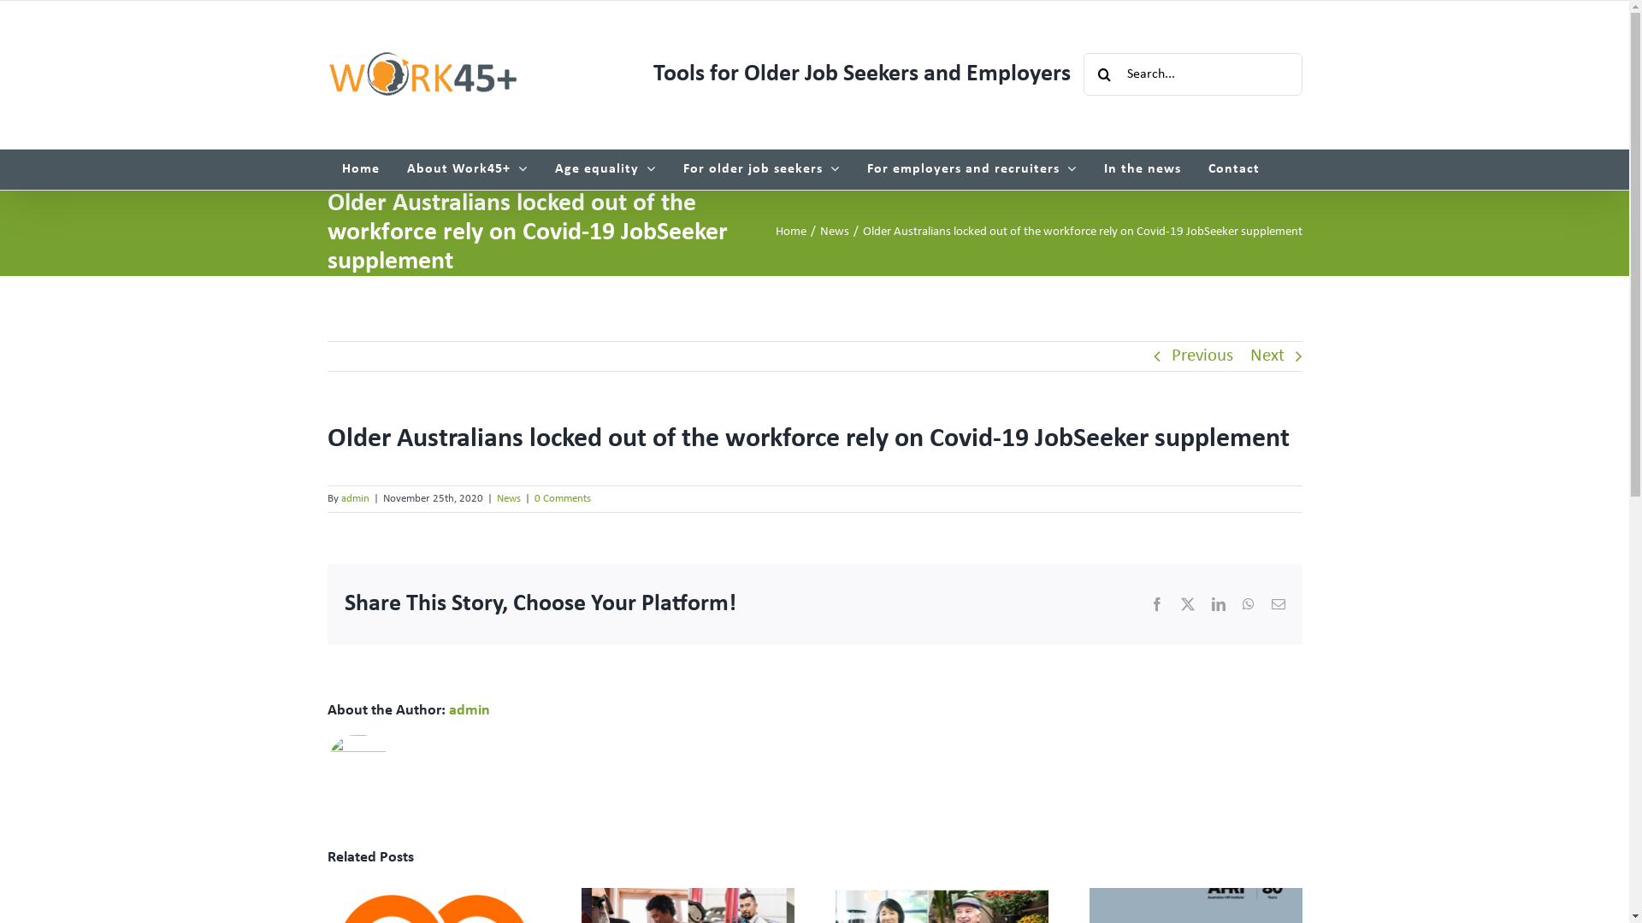 The width and height of the screenshot is (1642, 923). What do you see at coordinates (508, 499) in the screenshot?
I see `News` at bounding box center [508, 499].